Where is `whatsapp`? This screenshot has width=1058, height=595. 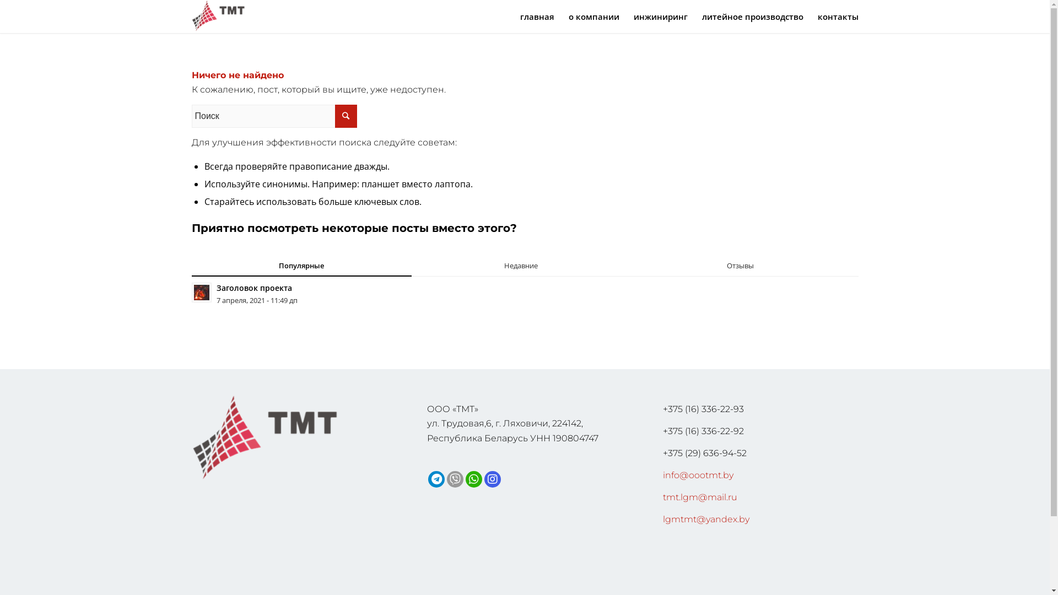 whatsapp is located at coordinates (474, 479).